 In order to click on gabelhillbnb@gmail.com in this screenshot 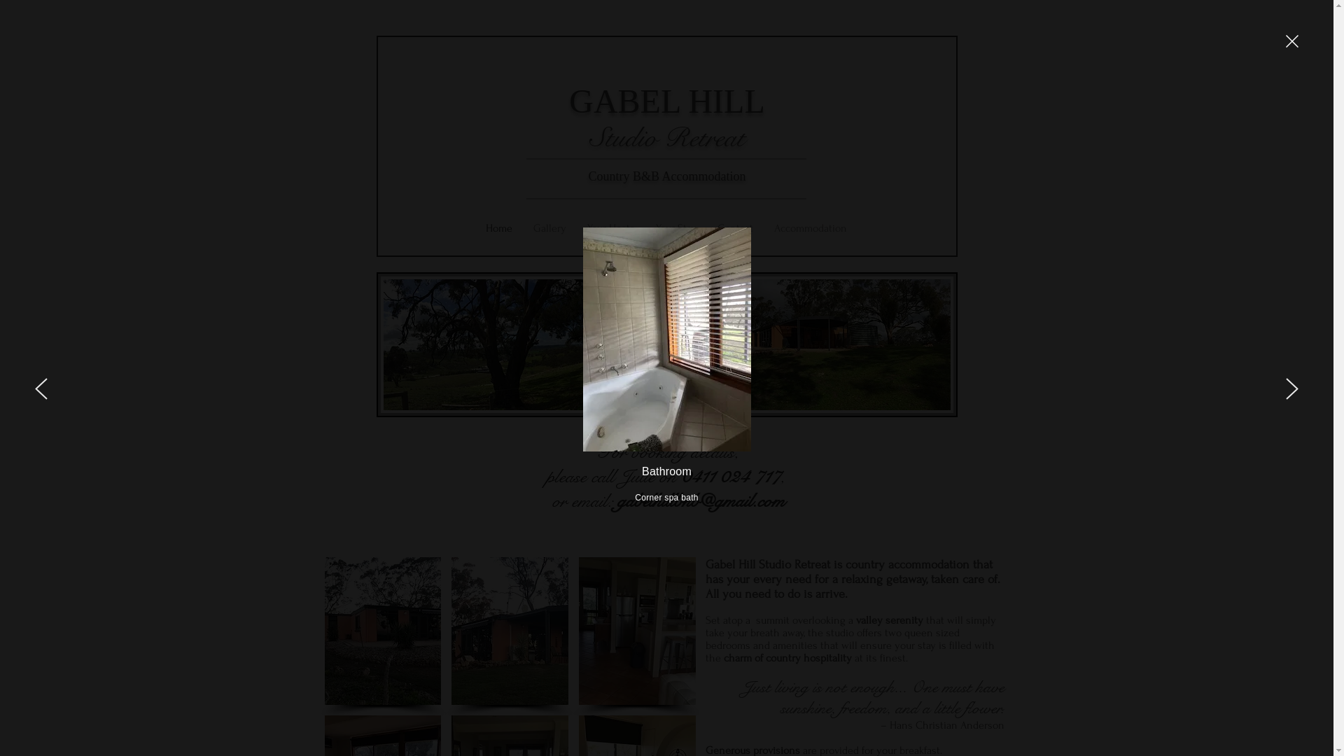, I will do `click(701, 501)`.